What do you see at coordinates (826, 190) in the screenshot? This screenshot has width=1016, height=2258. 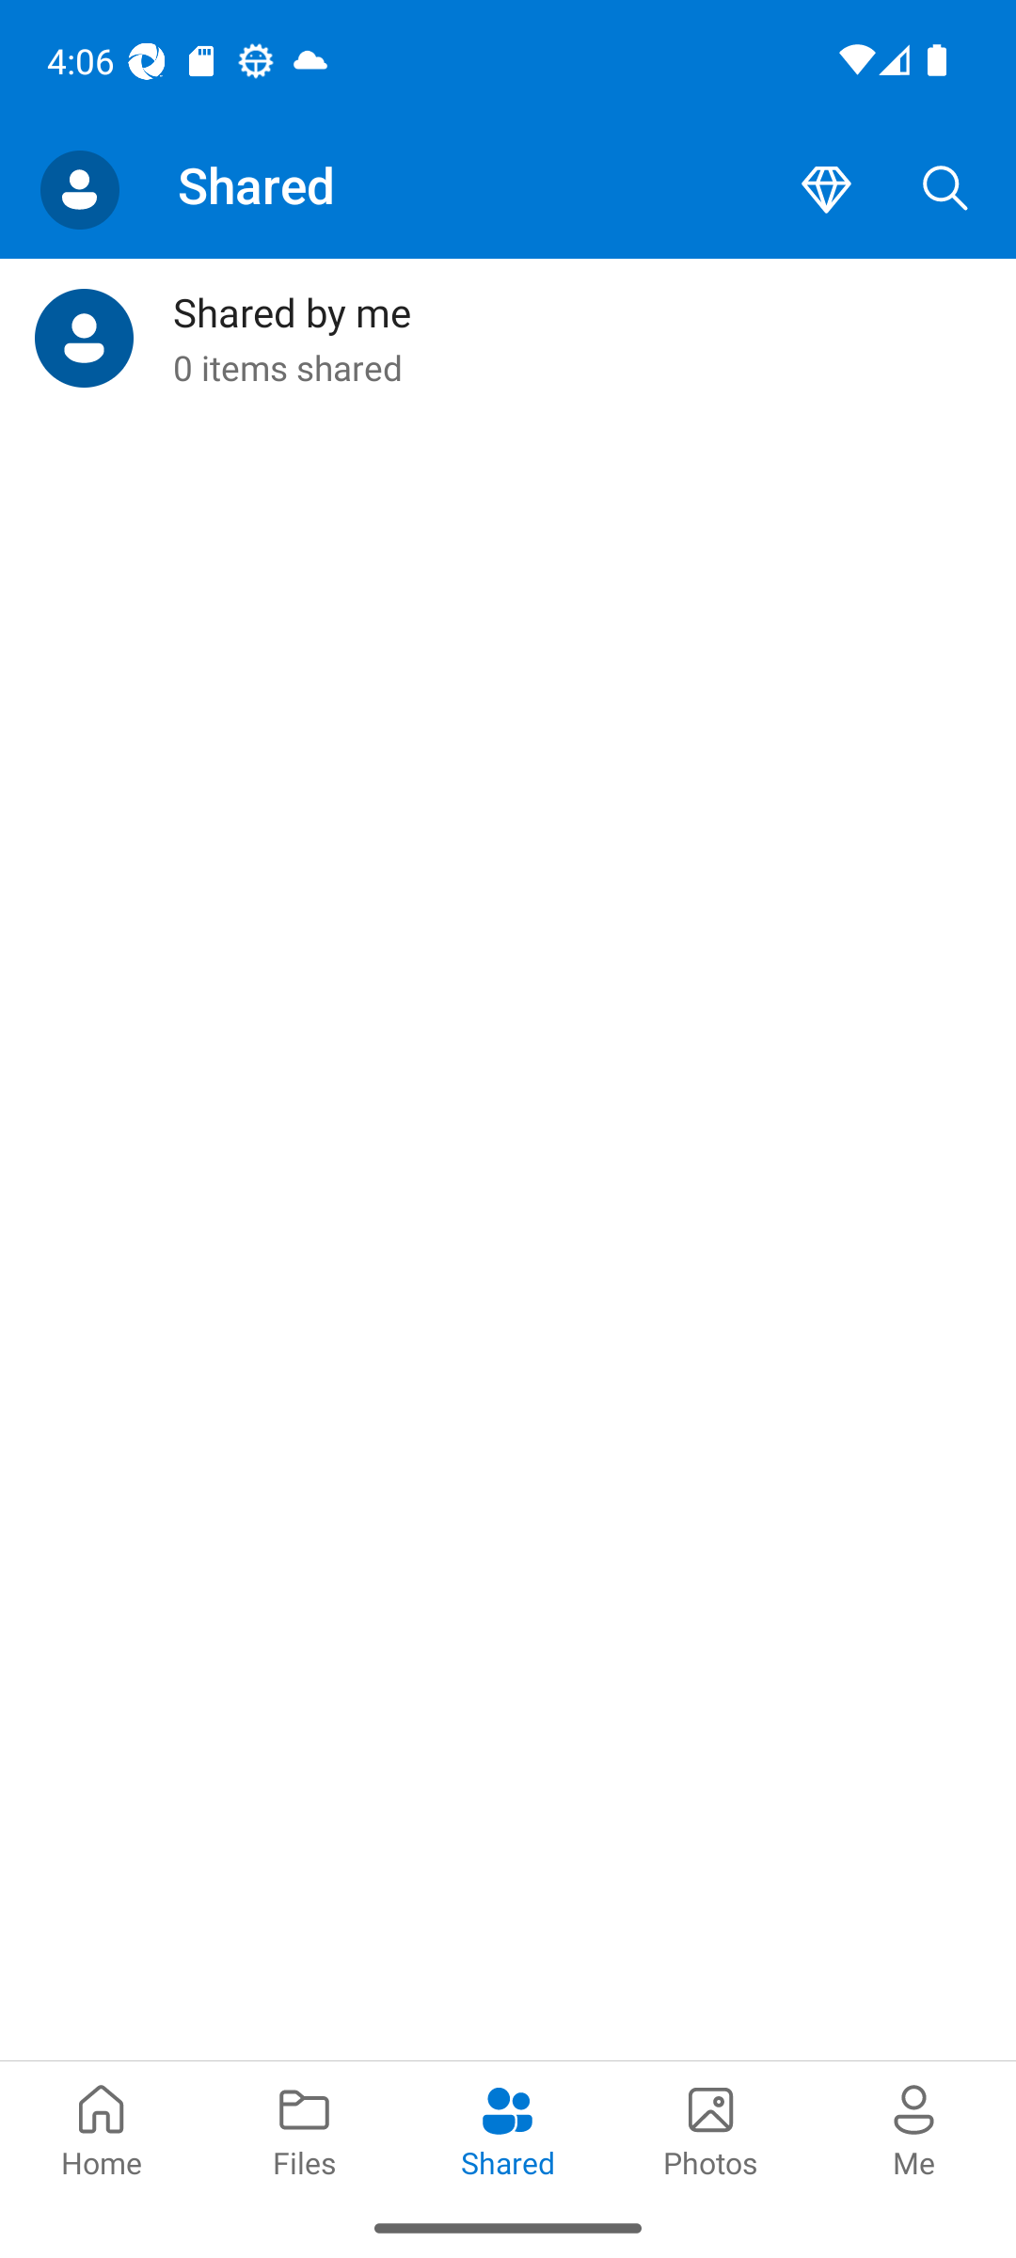 I see `Premium button` at bounding box center [826, 190].